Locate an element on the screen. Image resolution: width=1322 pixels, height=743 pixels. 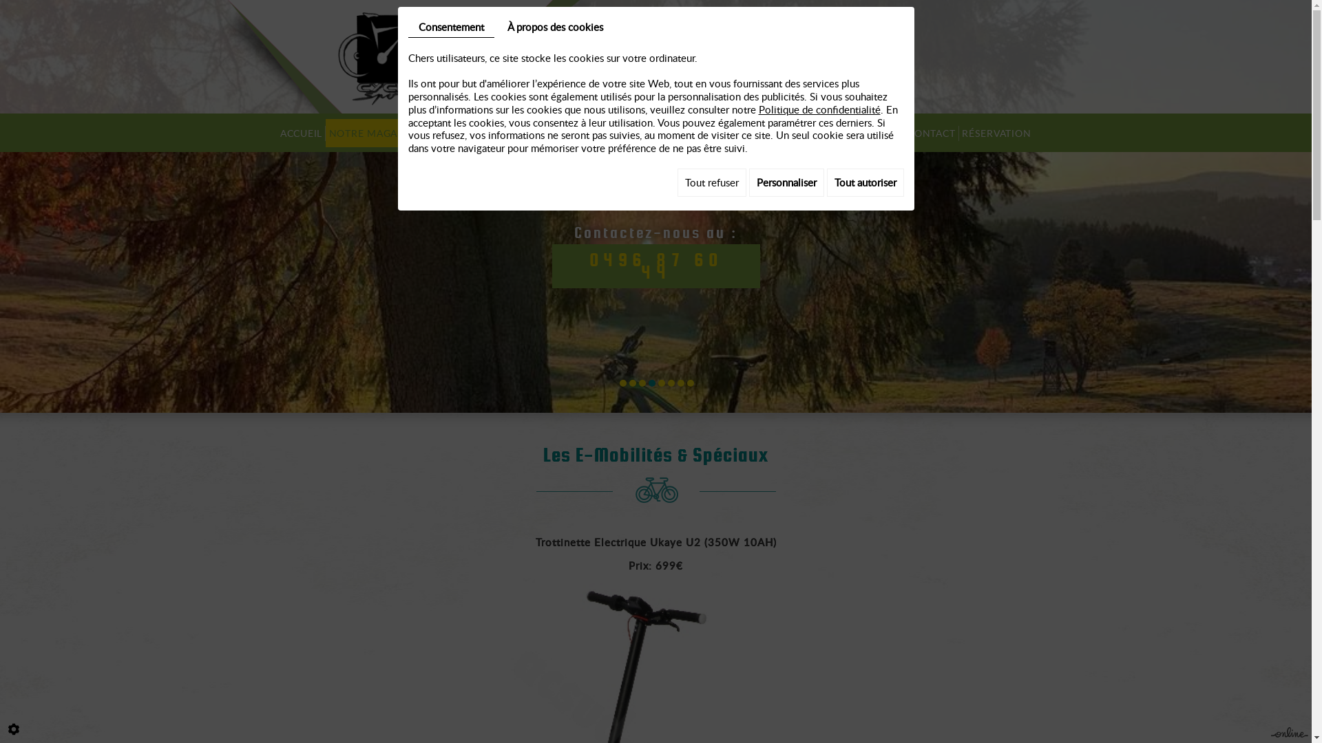
NOTRE MAGASIN is located at coordinates (372, 133).